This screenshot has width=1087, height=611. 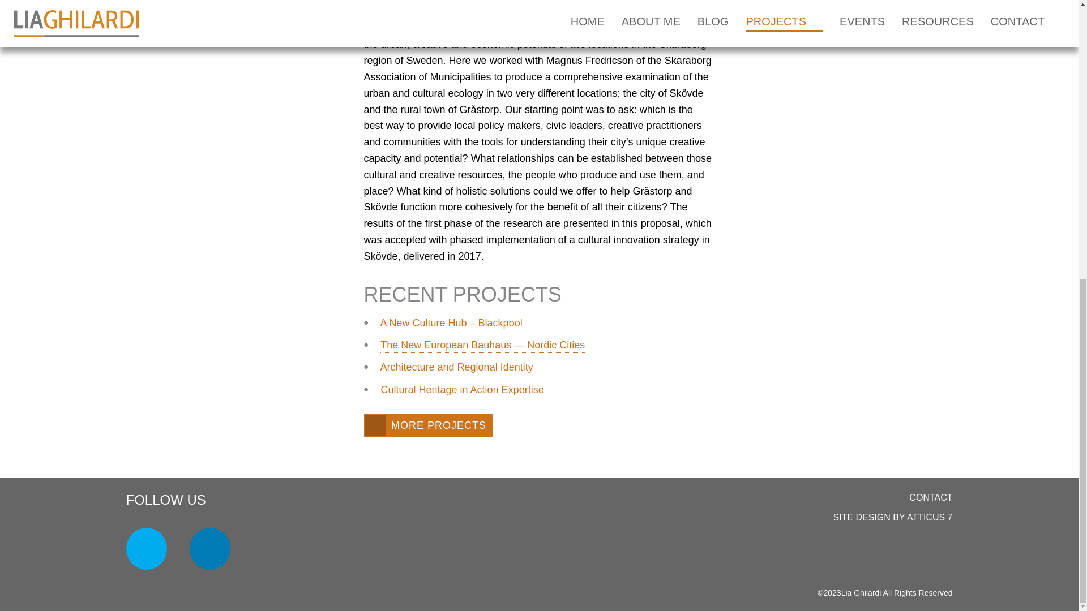 I want to click on CONTACT, so click(x=930, y=500).